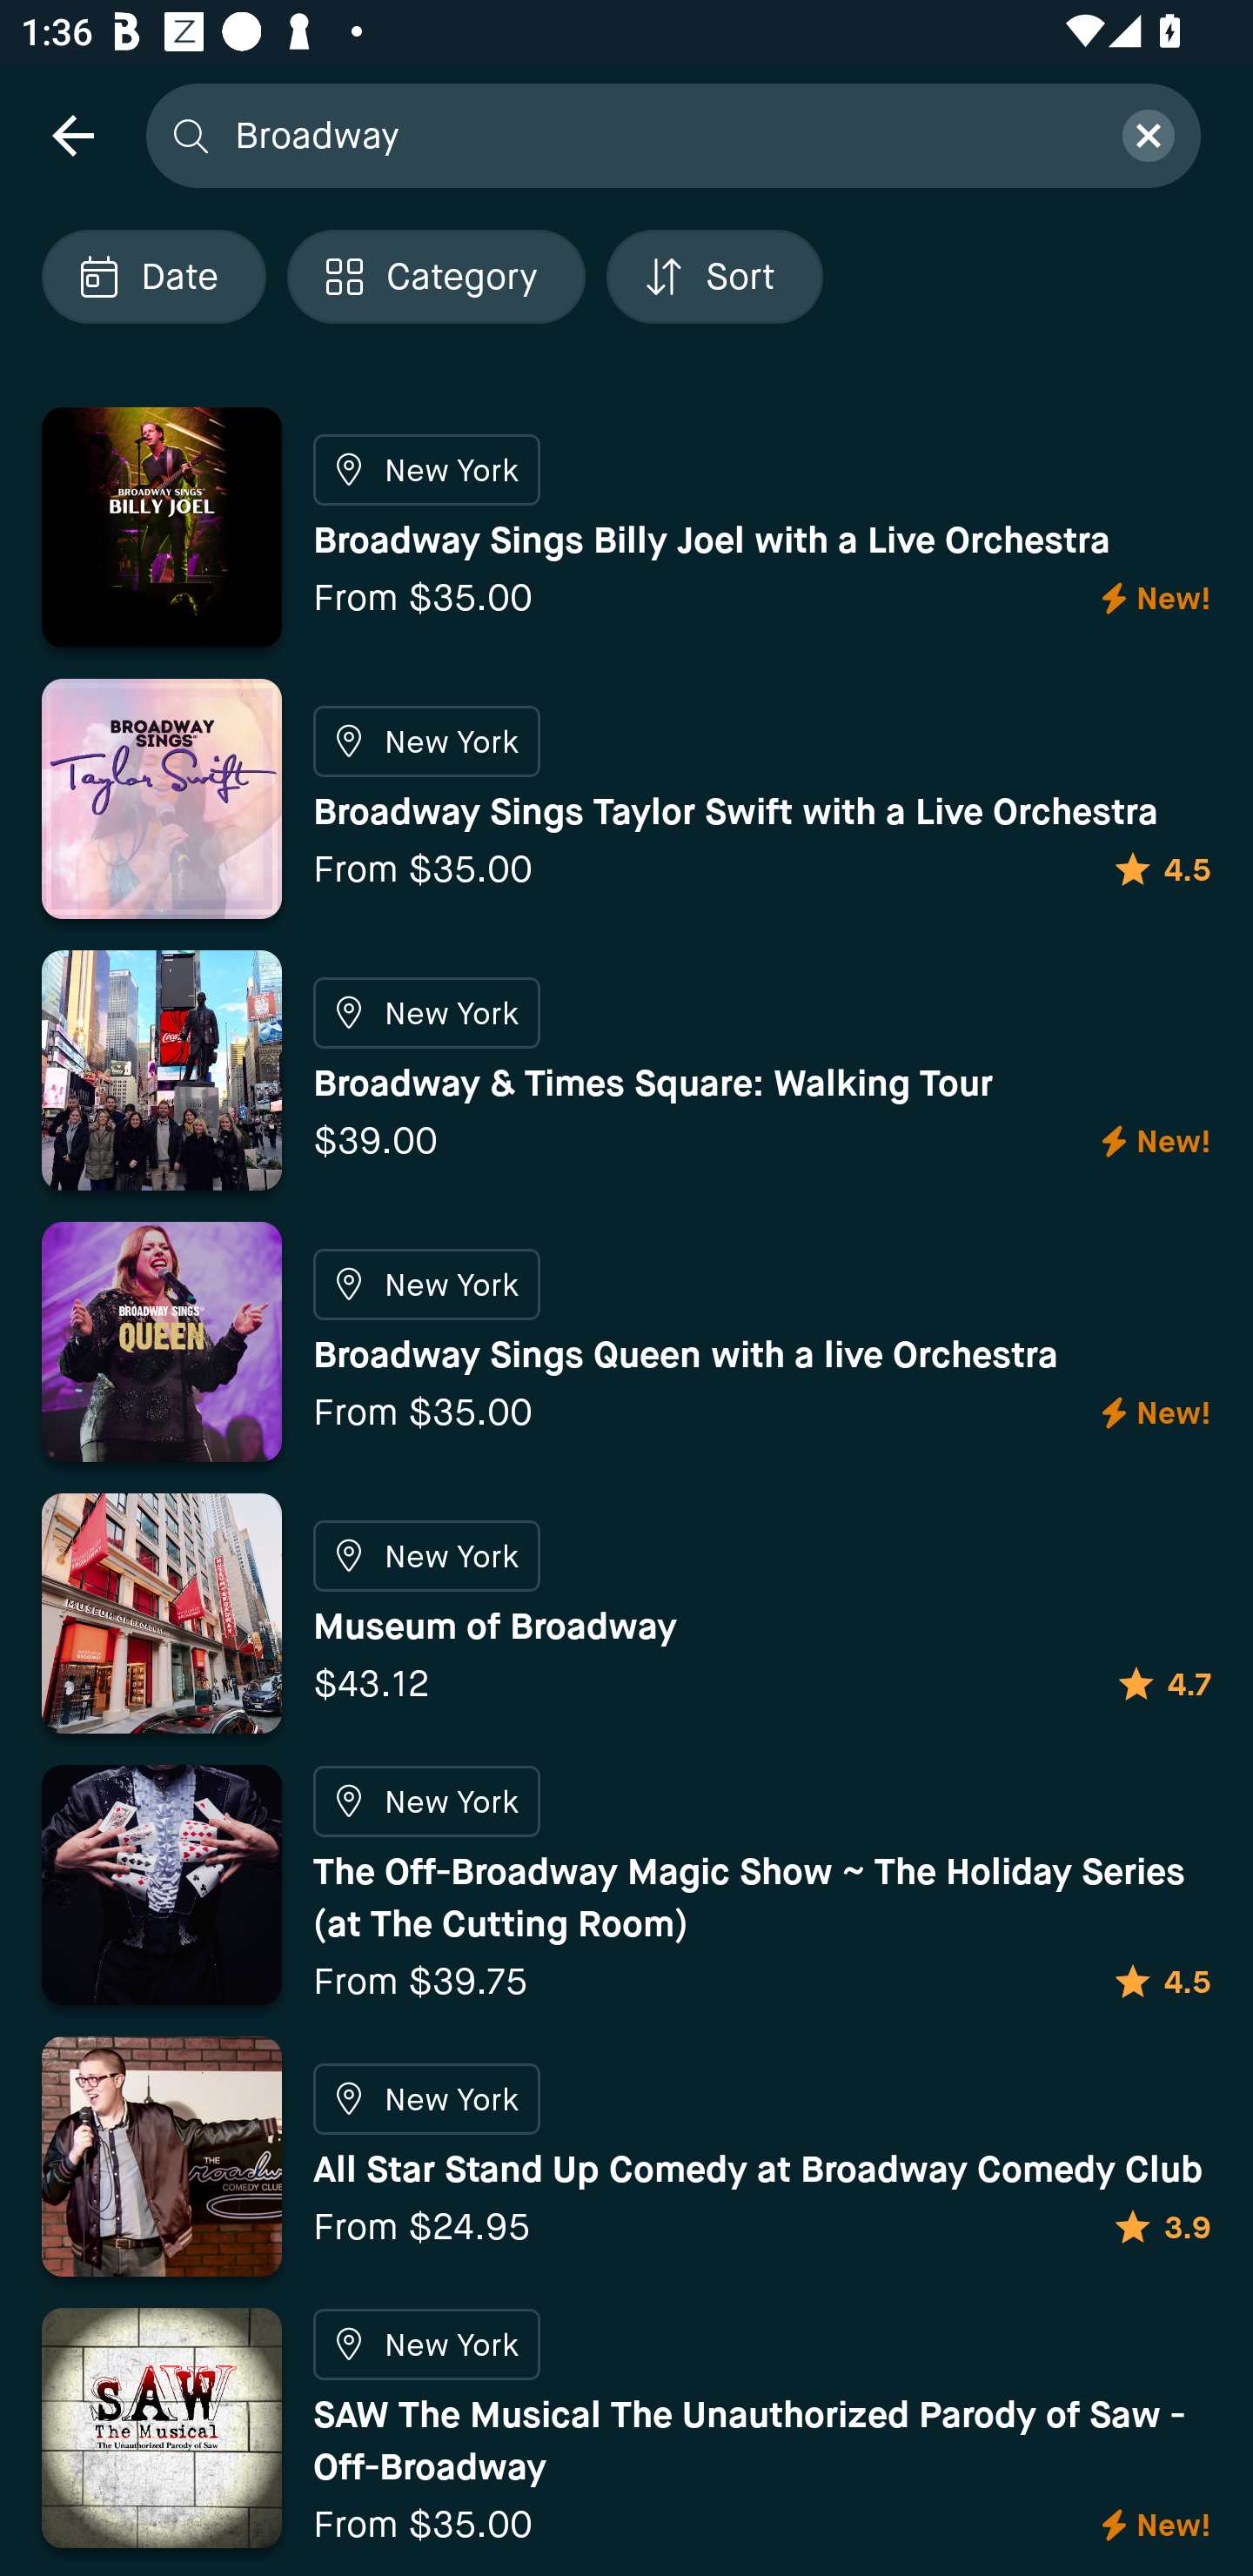  I want to click on Localized description Date, so click(153, 277).